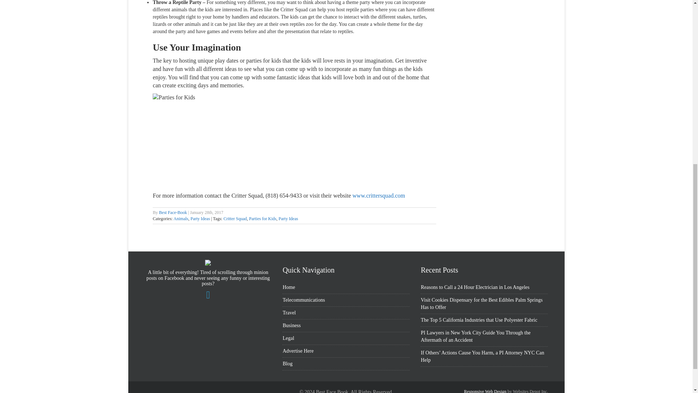 Image resolution: width=698 pixels, height=393 pixels. What do you see at coordinates (181, 219) in the screenshot?
I see `Animals` at bounding box center [181, 219].